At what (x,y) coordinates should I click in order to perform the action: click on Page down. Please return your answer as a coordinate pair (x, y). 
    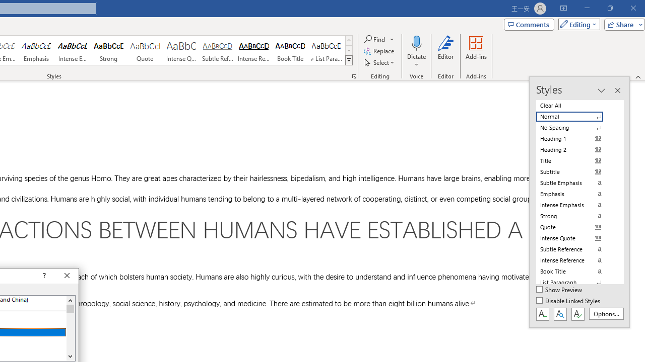
    Looking at the image, I should click on (70, 332).